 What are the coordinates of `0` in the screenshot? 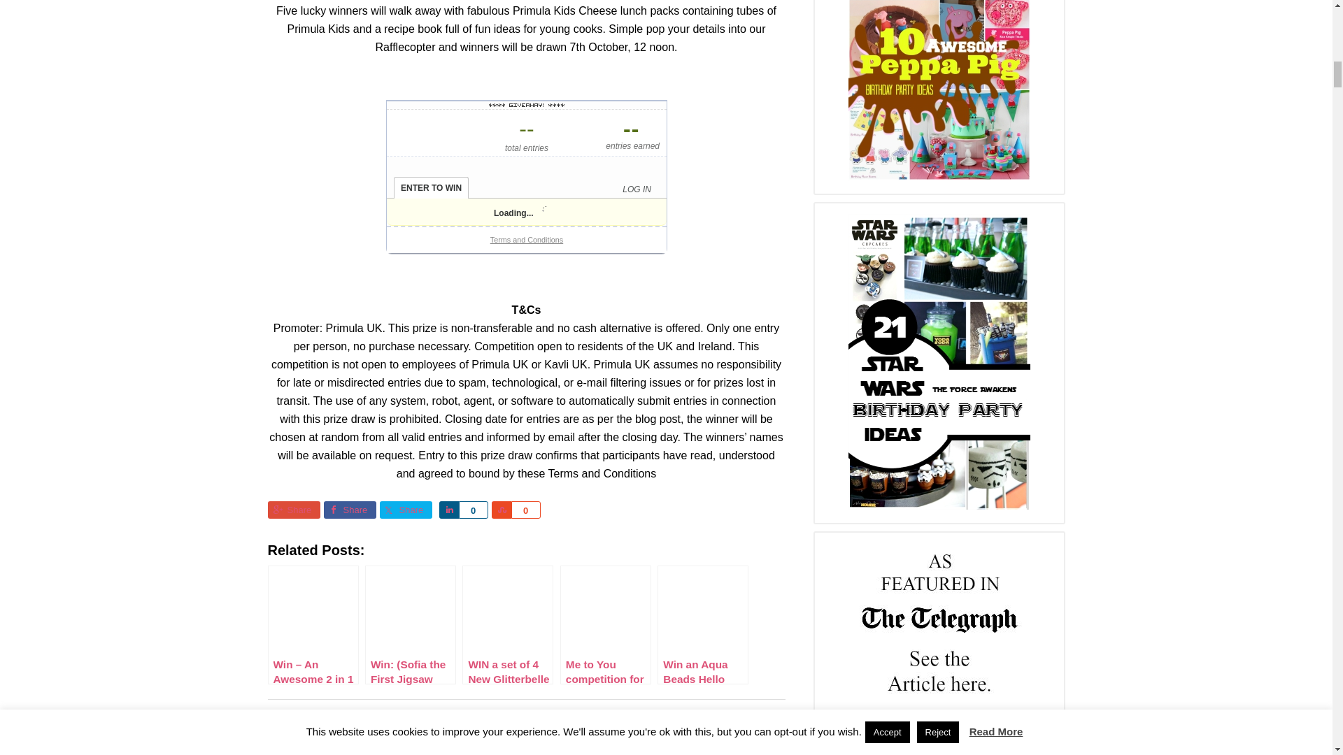 It's located at (525, 510).